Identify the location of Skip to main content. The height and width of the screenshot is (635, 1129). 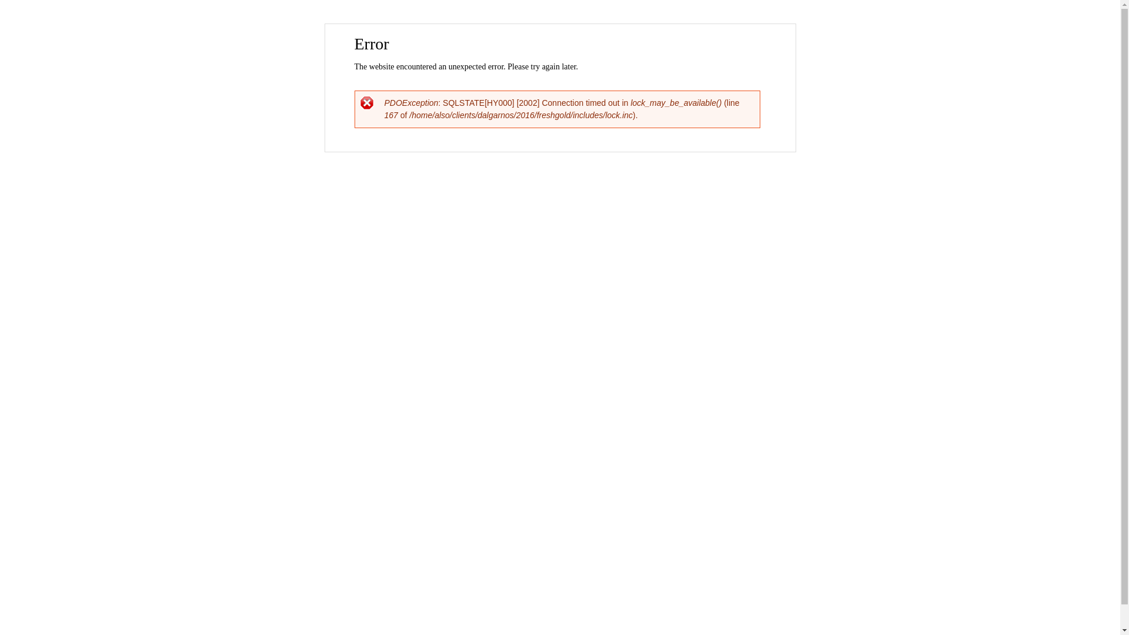
(535, 25).